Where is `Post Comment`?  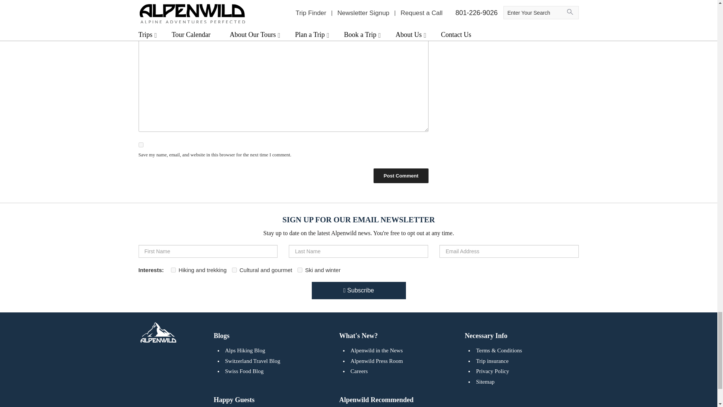 Post Comment is located at coordinates (401, 176).